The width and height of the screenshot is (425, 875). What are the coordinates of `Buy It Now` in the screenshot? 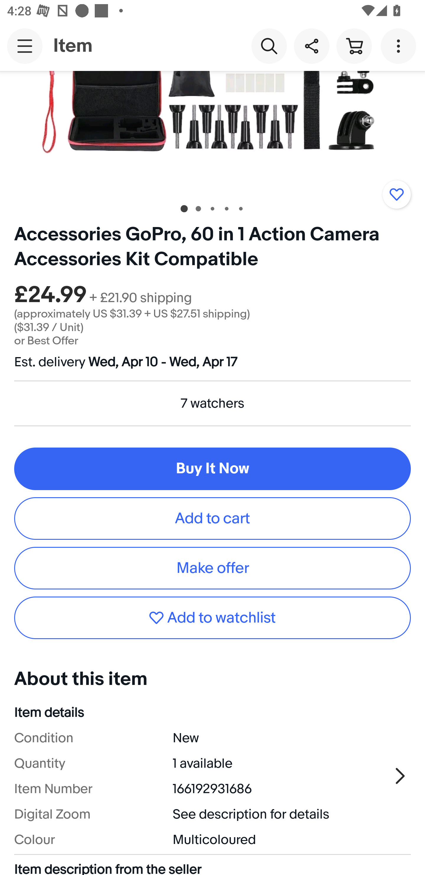 It's located at (212, 468).